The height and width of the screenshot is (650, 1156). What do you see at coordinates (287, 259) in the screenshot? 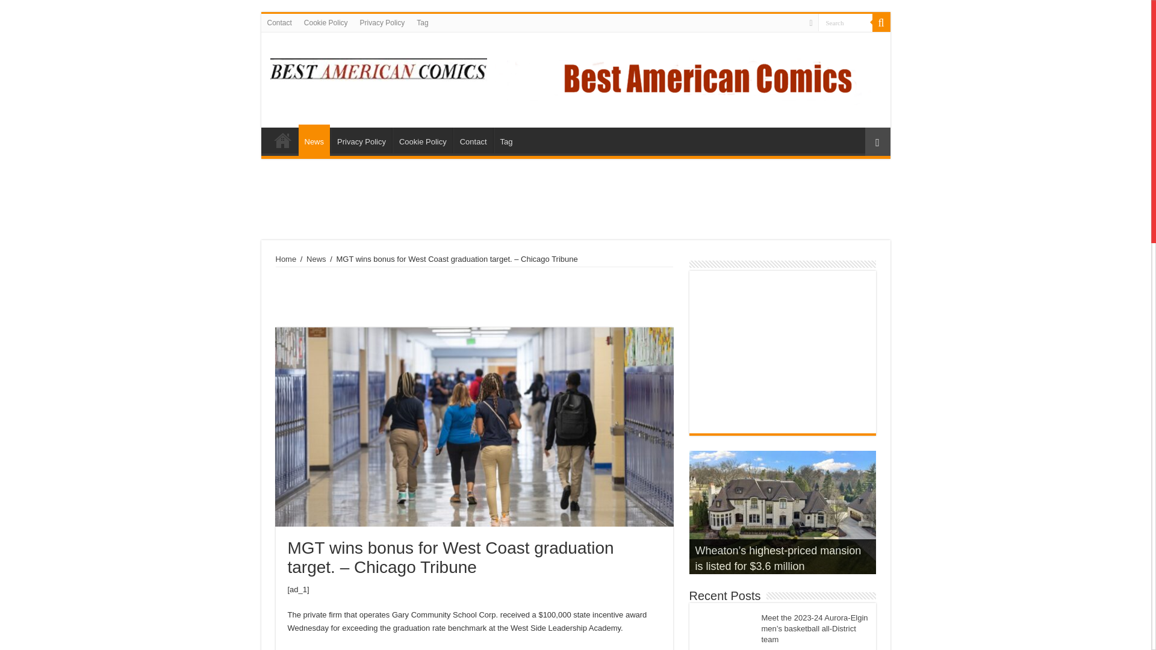
I see `Home` at bounding box center [287, 259].